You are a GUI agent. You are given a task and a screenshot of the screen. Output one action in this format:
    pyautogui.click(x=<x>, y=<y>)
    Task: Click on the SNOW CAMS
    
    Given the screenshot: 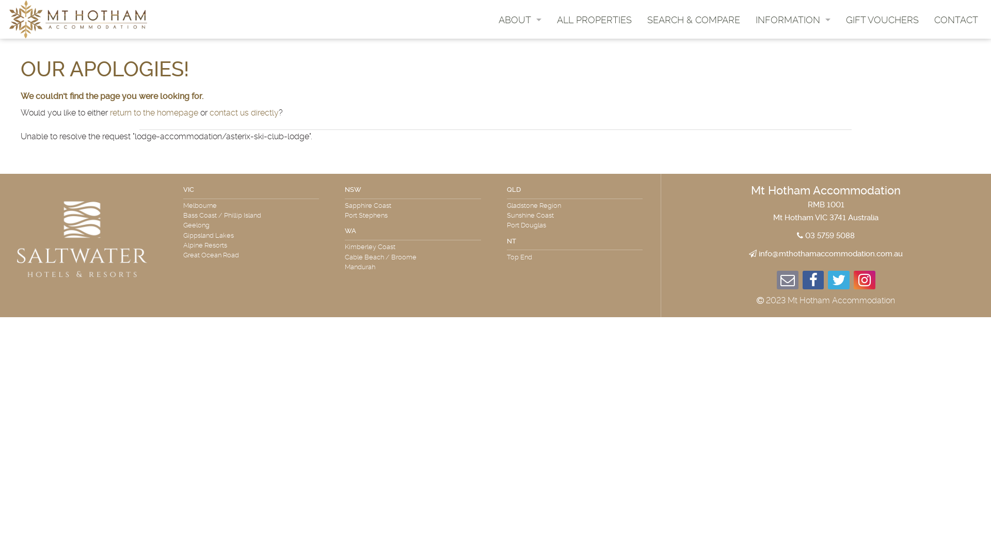 What is the action you would take?
    pyautogui.click(x=793, y=122)
    